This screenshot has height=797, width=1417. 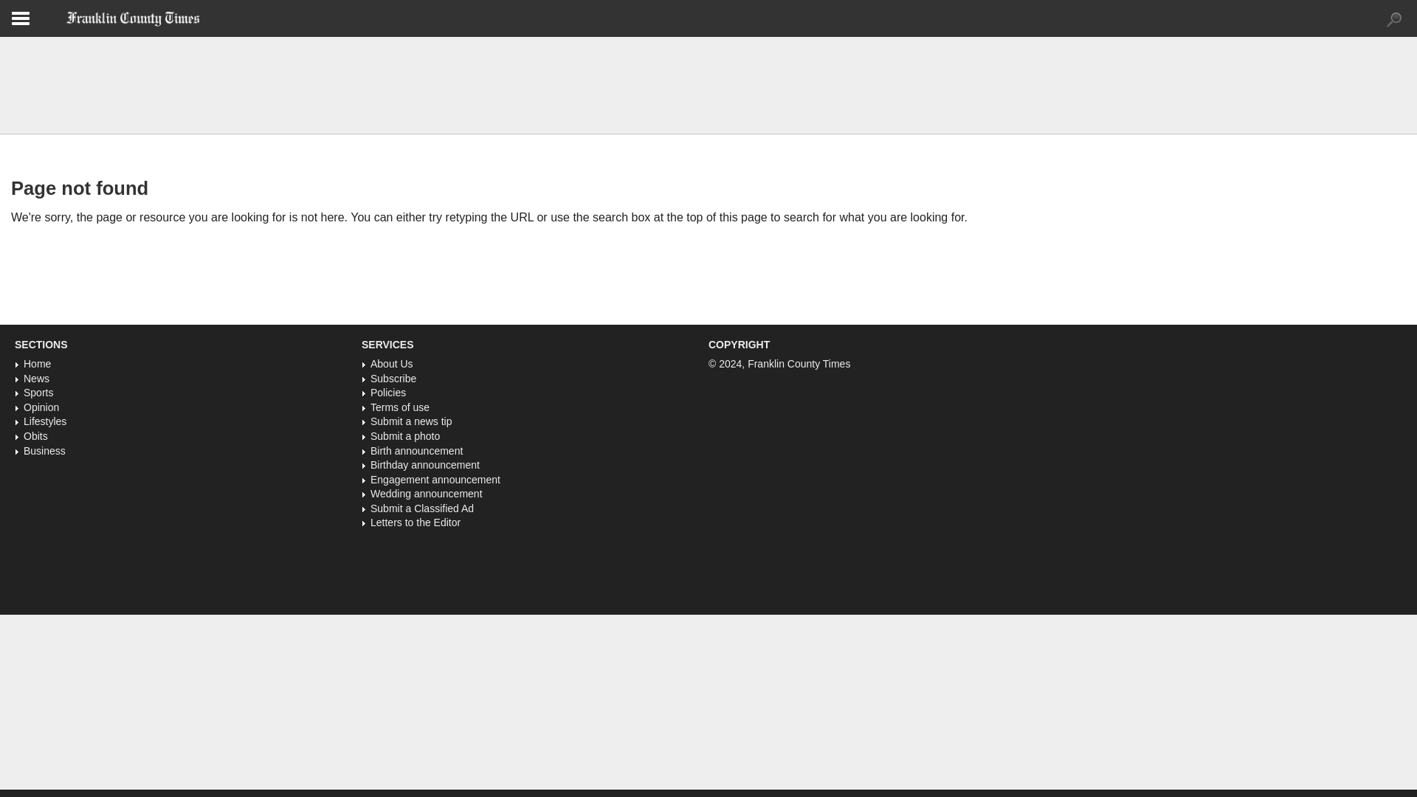 I want to click on Business, so click(x=44, y=449).